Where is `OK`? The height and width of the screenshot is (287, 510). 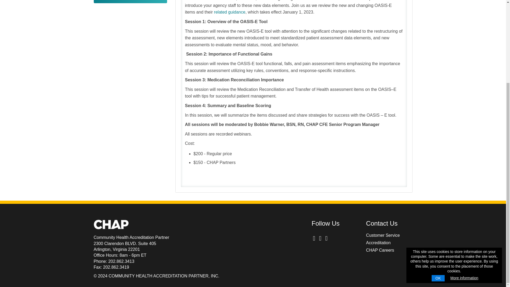
OK is located at coordinates (438, 165).